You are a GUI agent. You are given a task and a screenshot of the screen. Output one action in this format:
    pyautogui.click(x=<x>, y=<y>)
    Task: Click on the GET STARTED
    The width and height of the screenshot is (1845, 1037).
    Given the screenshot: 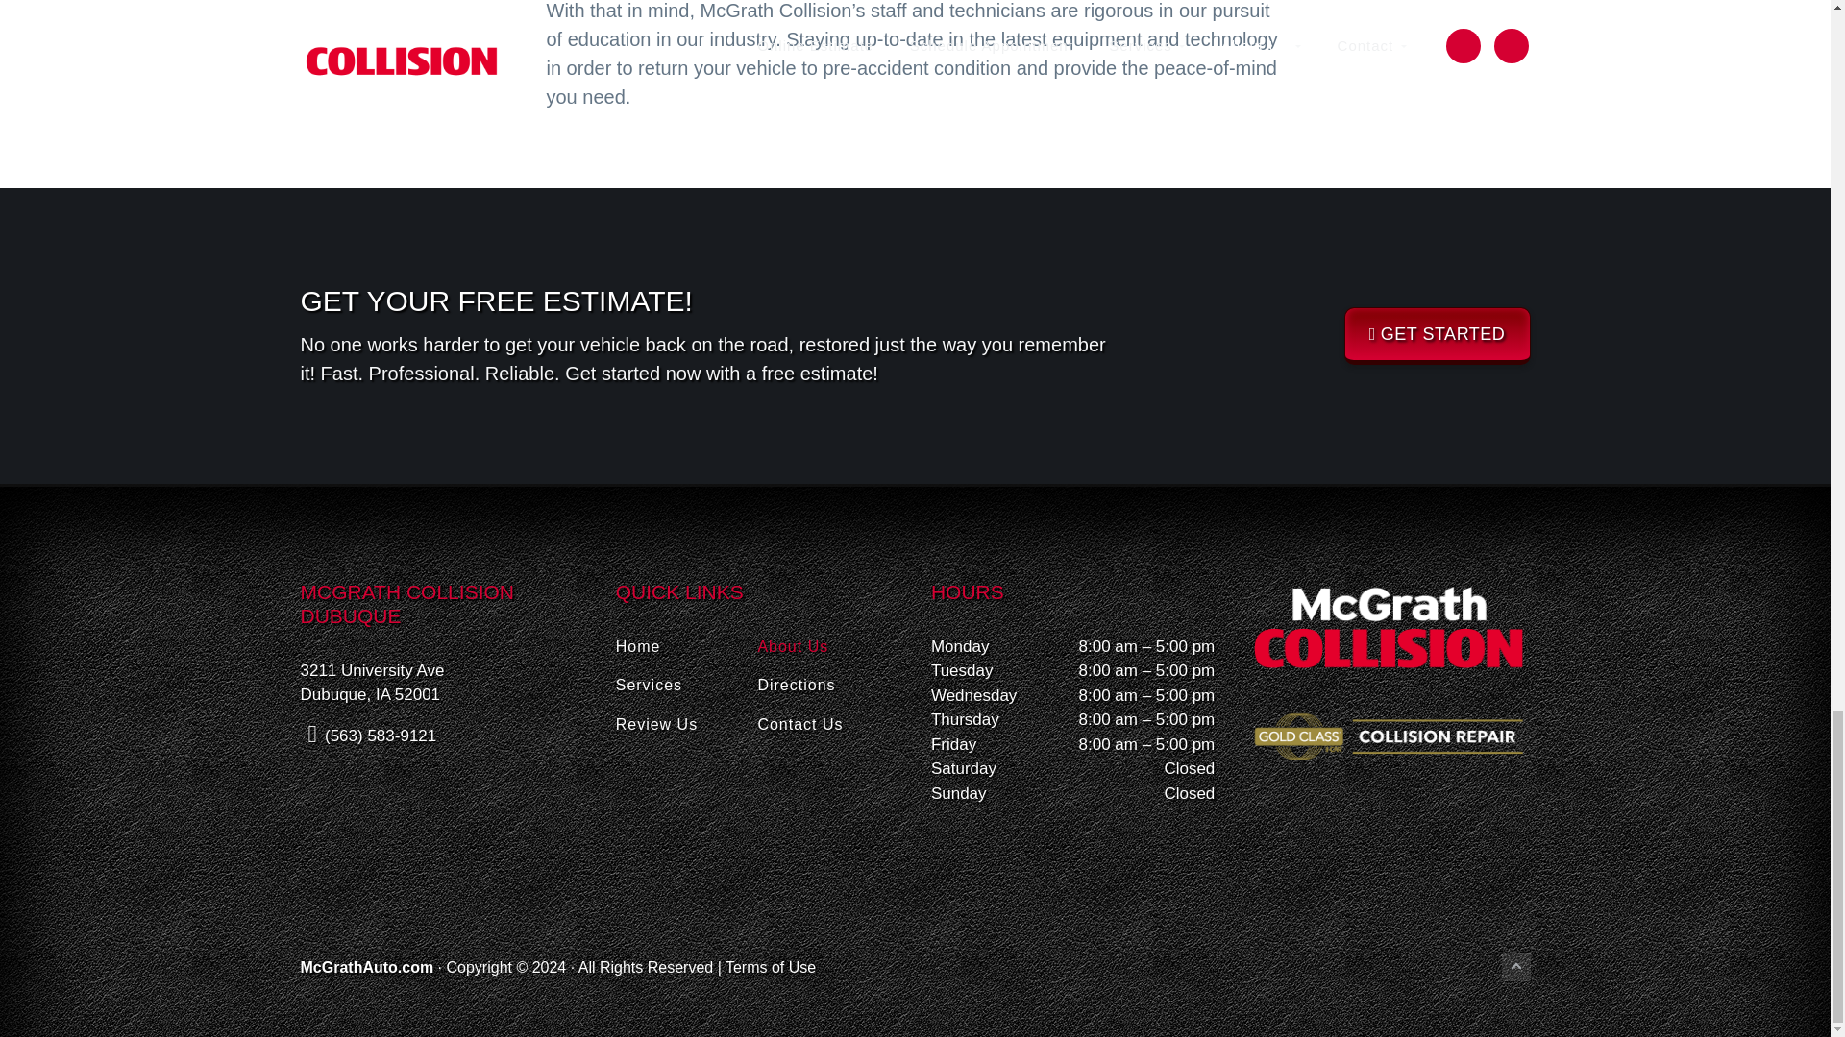 What is the action you would take?
    pyautogui.click(x=1438, y=336)
    